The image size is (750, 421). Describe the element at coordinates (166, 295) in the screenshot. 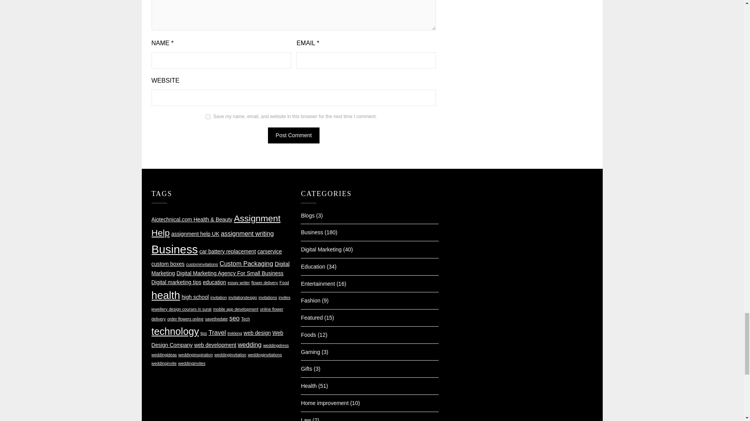

I see `health` at that location.